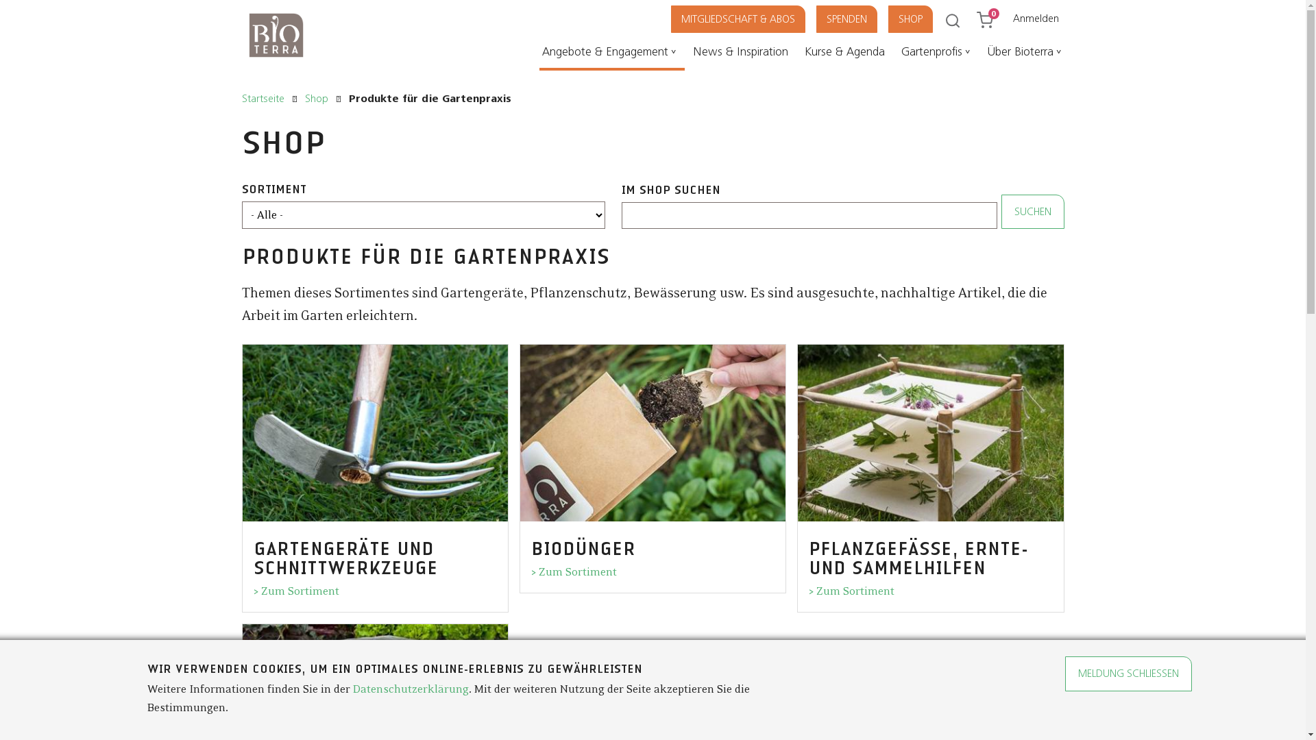  What do you see at coordinates (11, 8) in the screenshot?
I see `Suchen` at bounding box center [11, 8].